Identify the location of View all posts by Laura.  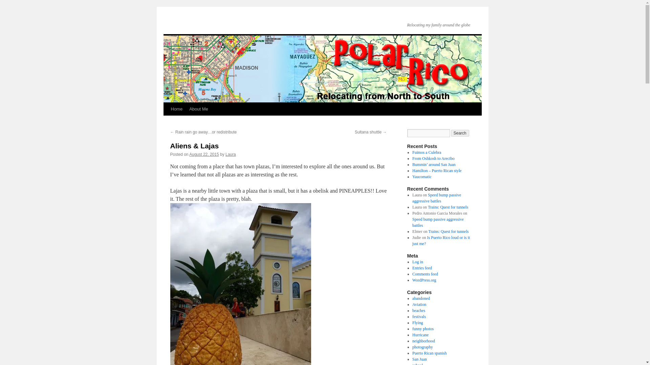
(231, 154).